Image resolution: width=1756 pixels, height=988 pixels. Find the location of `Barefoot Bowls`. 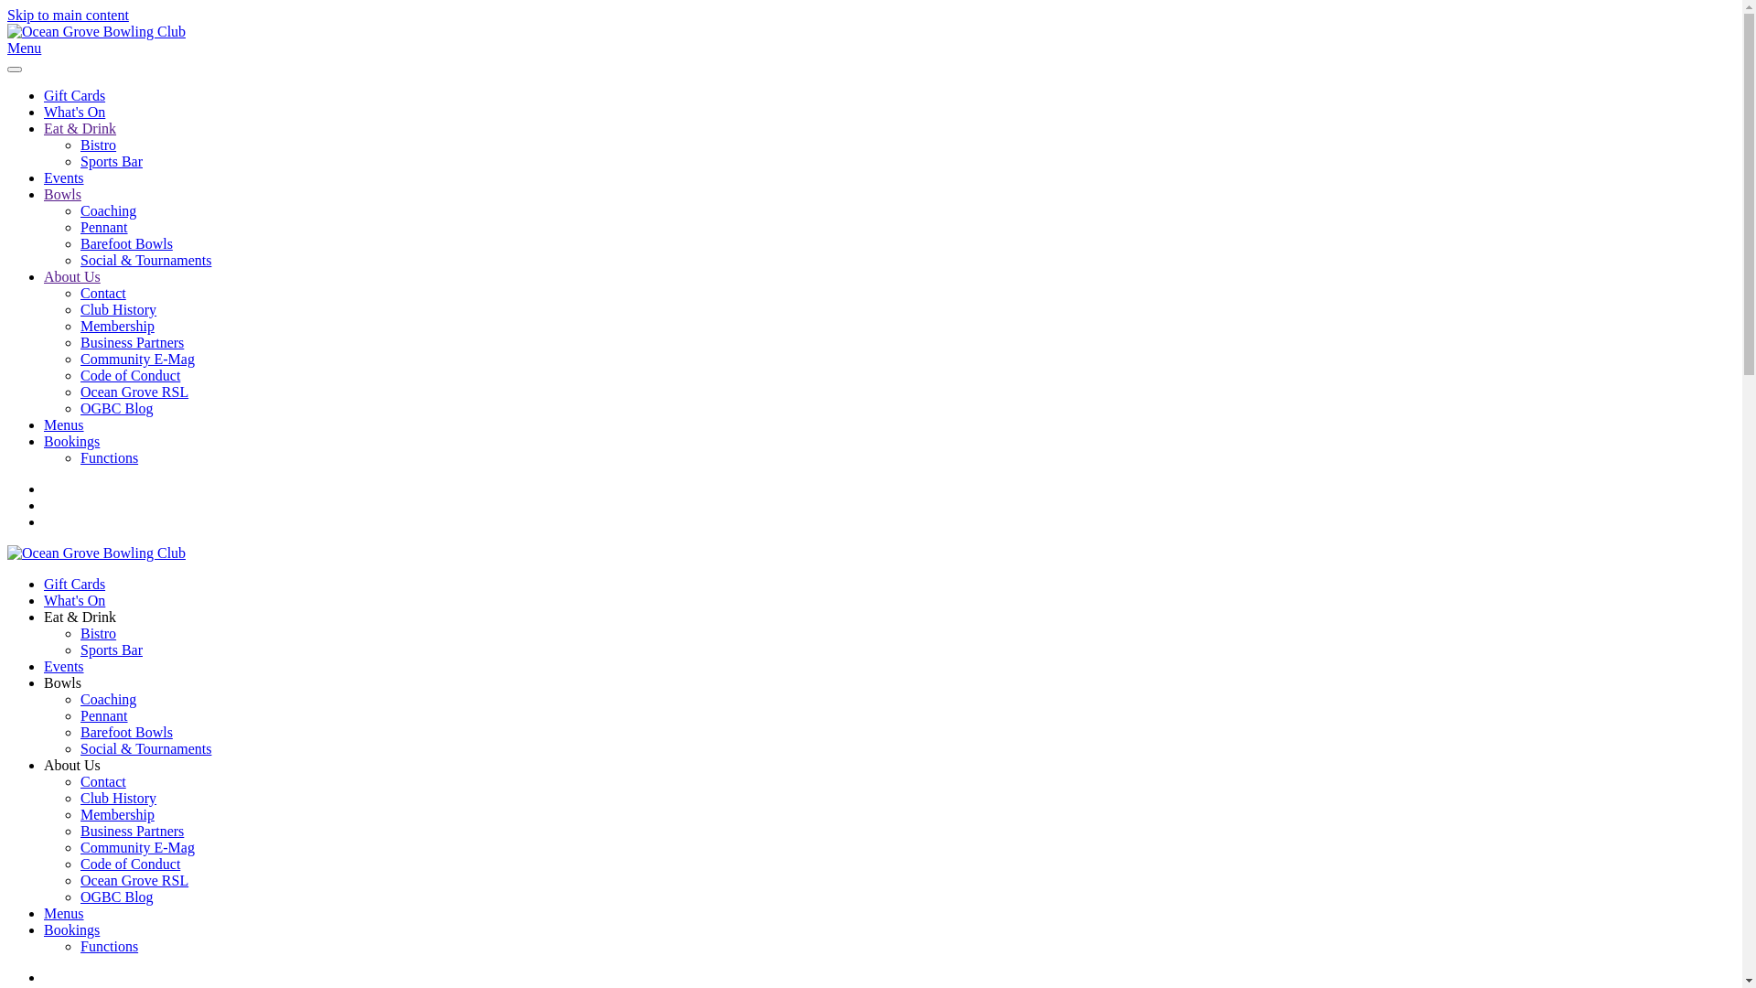

Barefoot Bowls is located at coordinates (126, 732).